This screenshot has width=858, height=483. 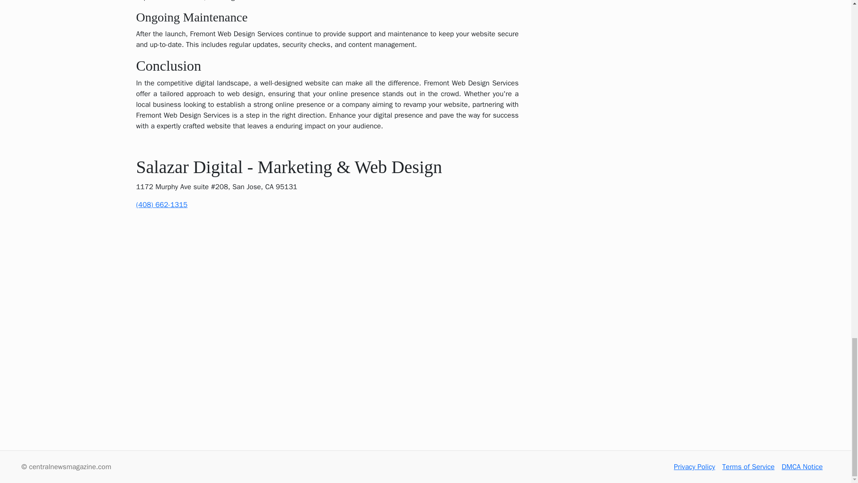 What do you see at coordinates (694, 467) in the screenshot?
I see `Privacy Policy` at bounding box center [694, 467].